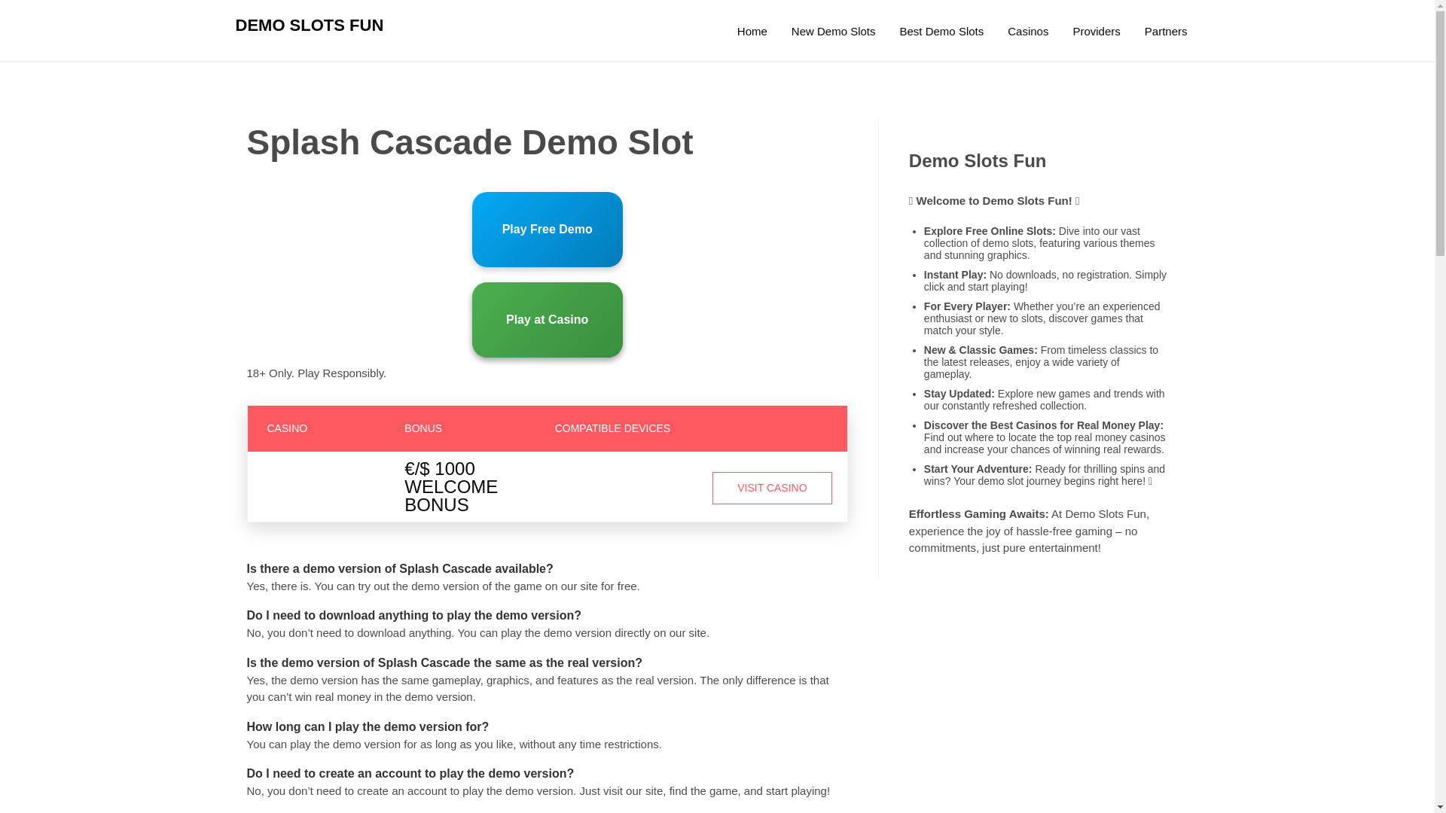 This screenshot has height=813, width=1446. I want to click on Play Free Demo, so click(548, 229).